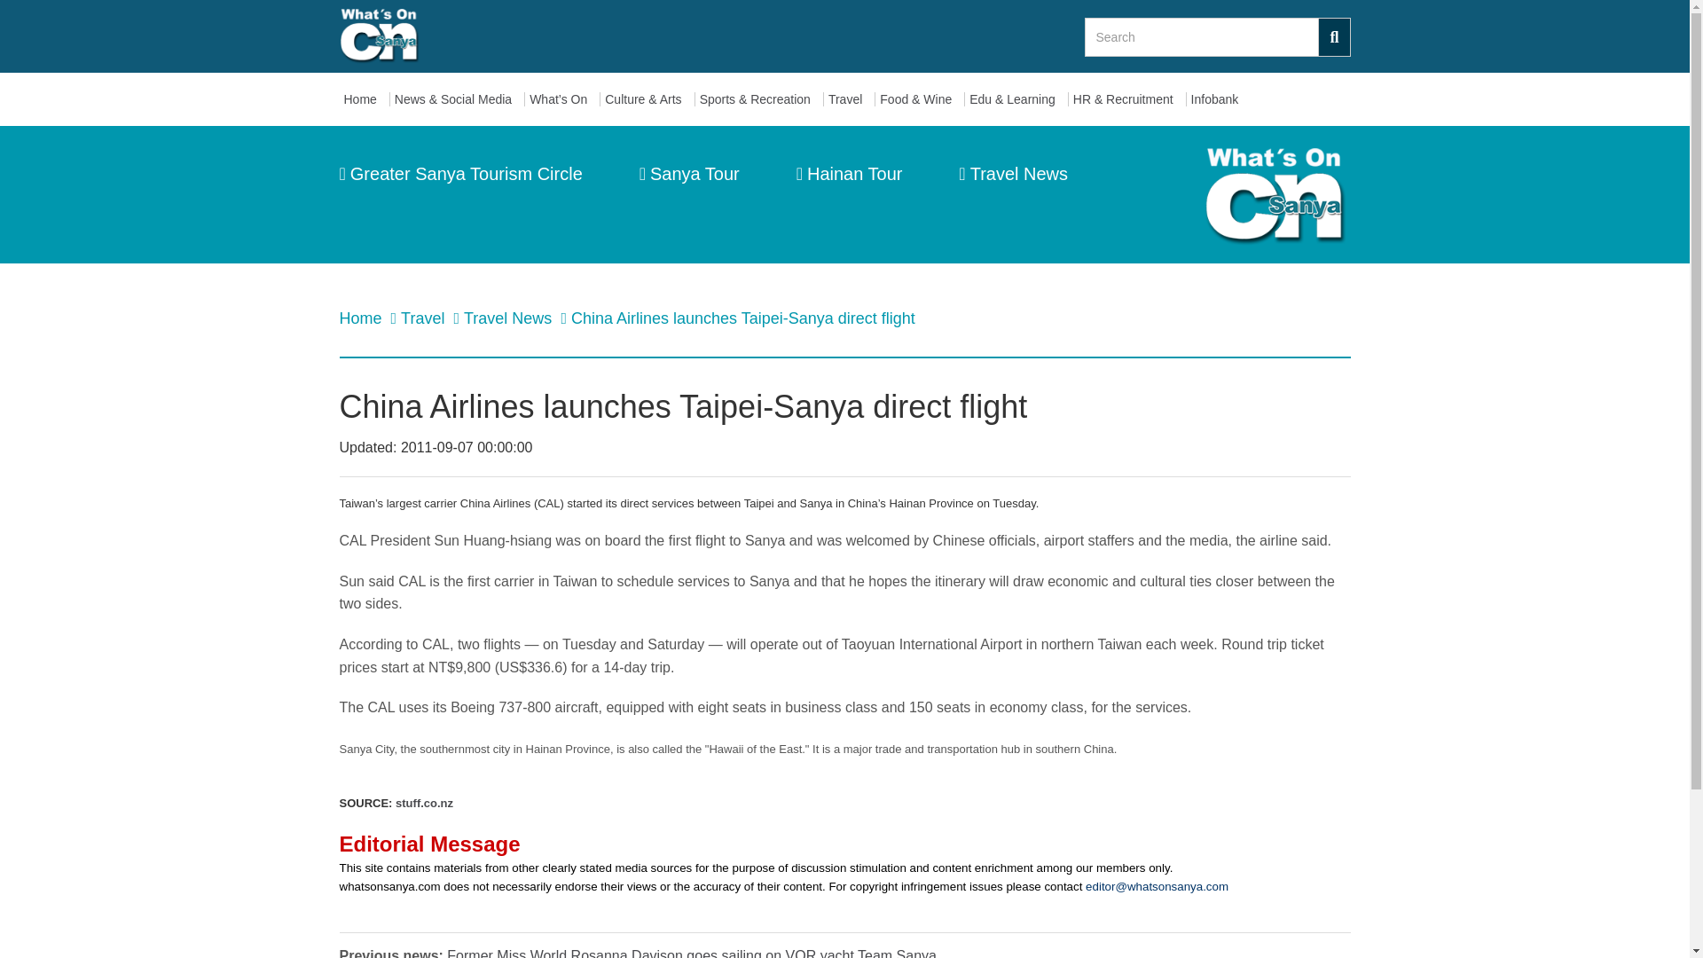 This screenshot has width=1703, height=958. I want to click on stuff.co.nz, so click(424, 802).